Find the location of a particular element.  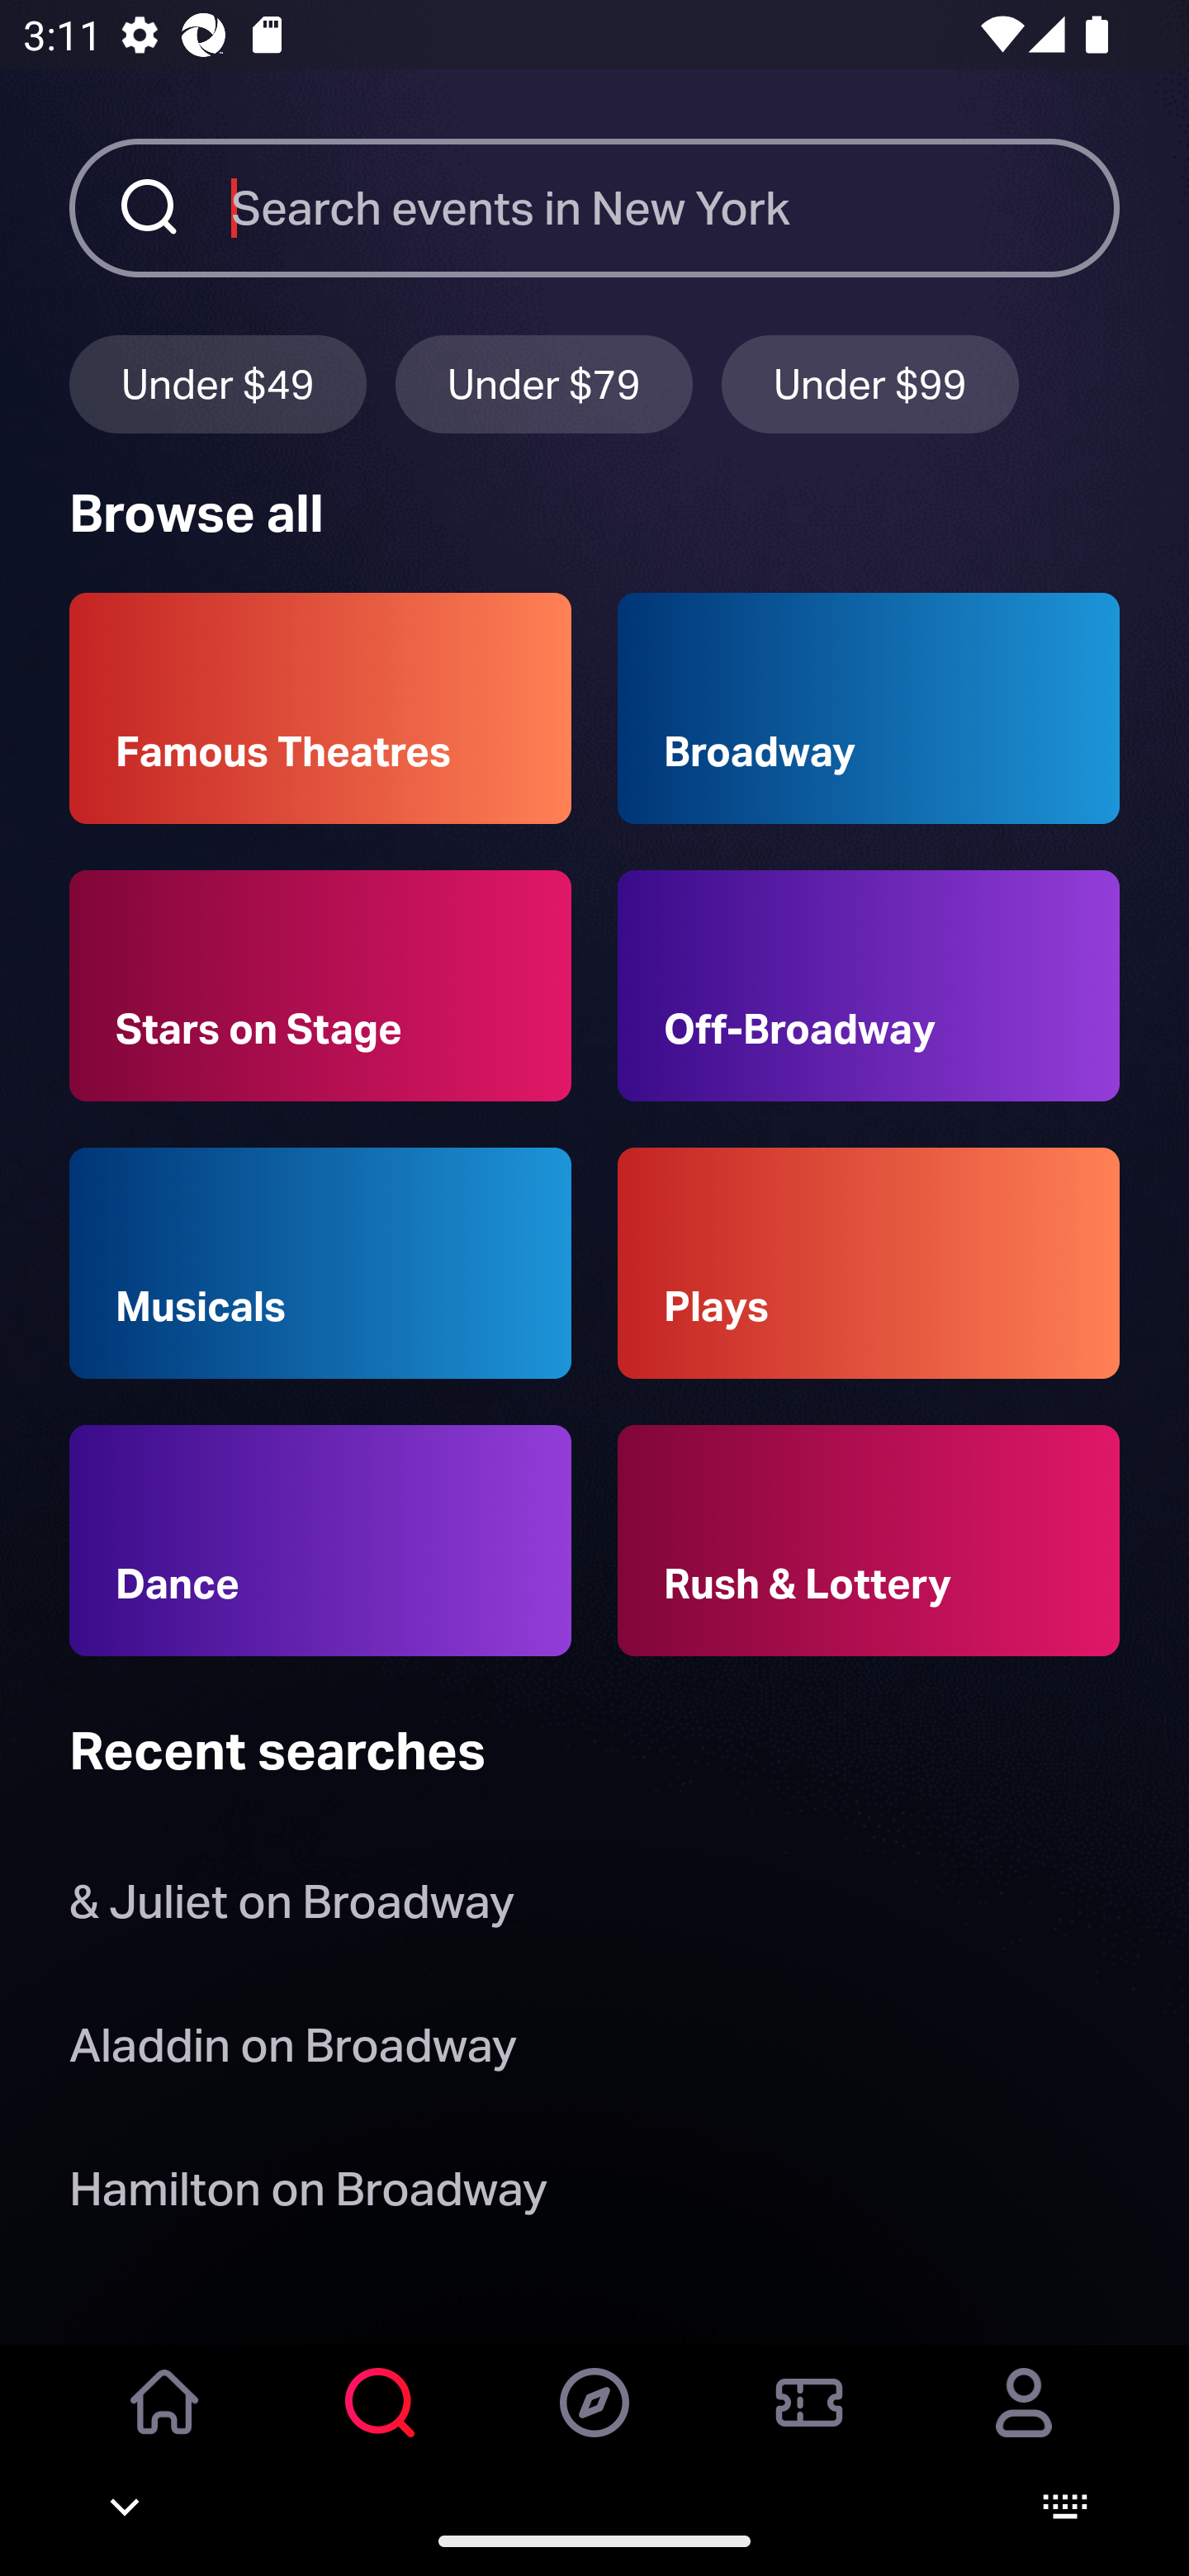

& Juliet on Broadway  is located at coordinates (297, 1909).